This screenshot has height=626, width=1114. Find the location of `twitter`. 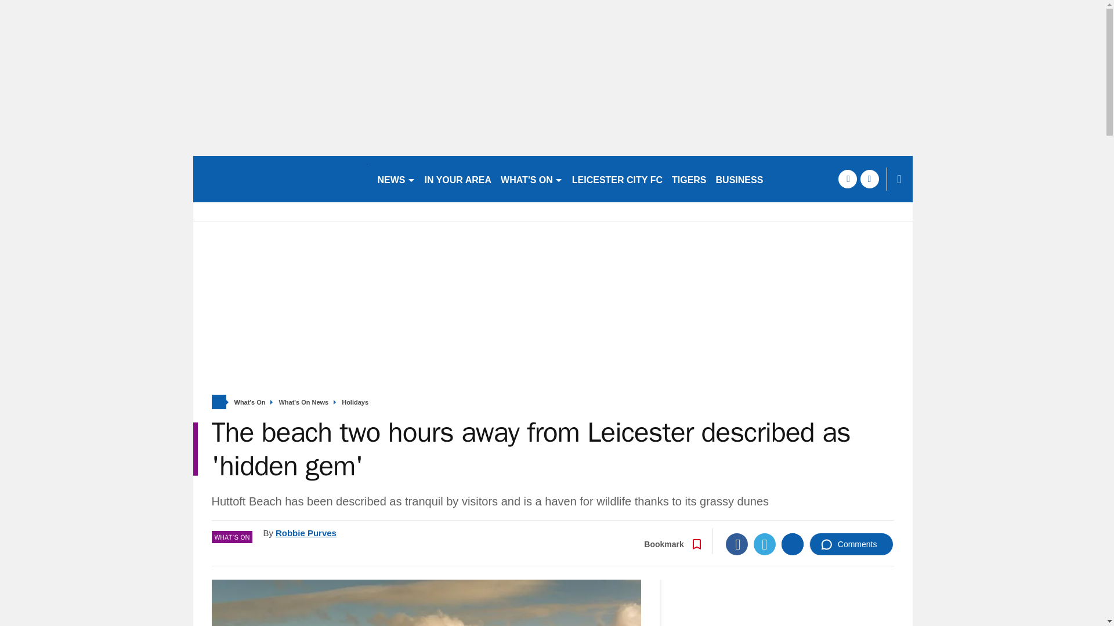

twitter is located at coordinates (869, 179).